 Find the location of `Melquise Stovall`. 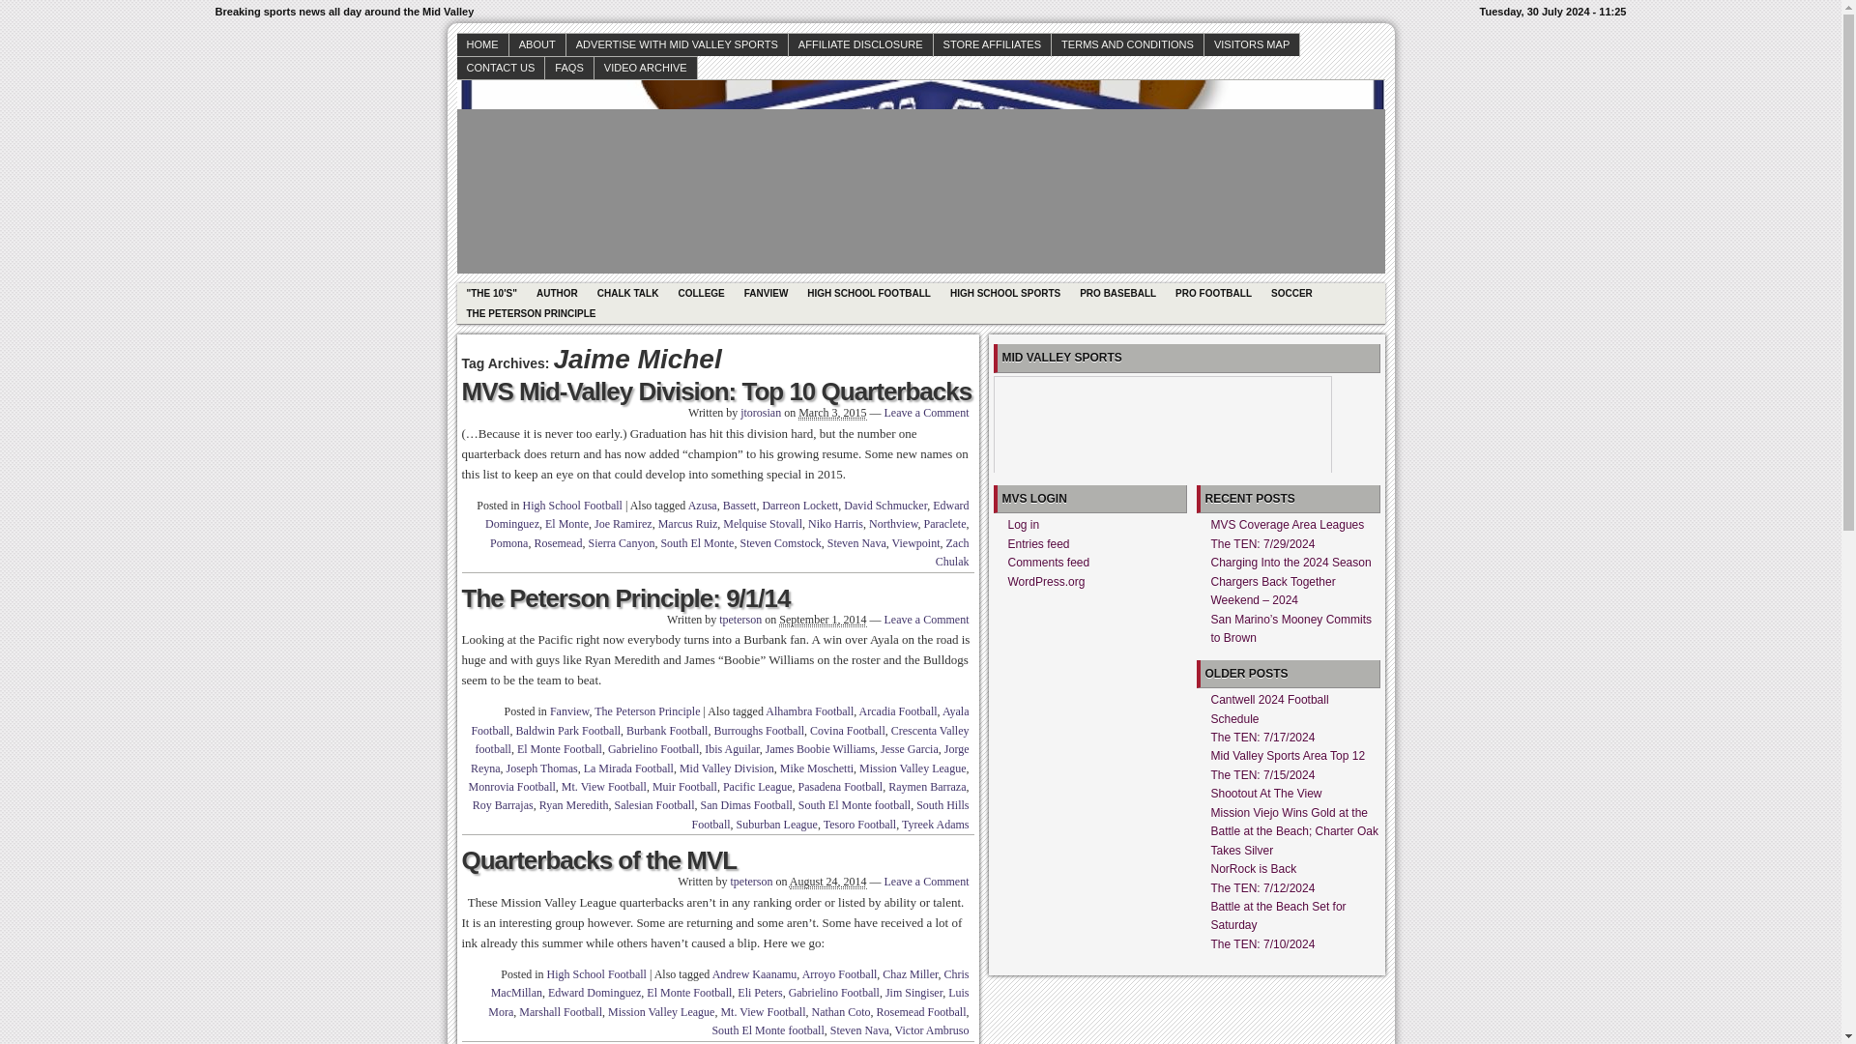

Melquise Stovall is located at coordinates (762, 523).